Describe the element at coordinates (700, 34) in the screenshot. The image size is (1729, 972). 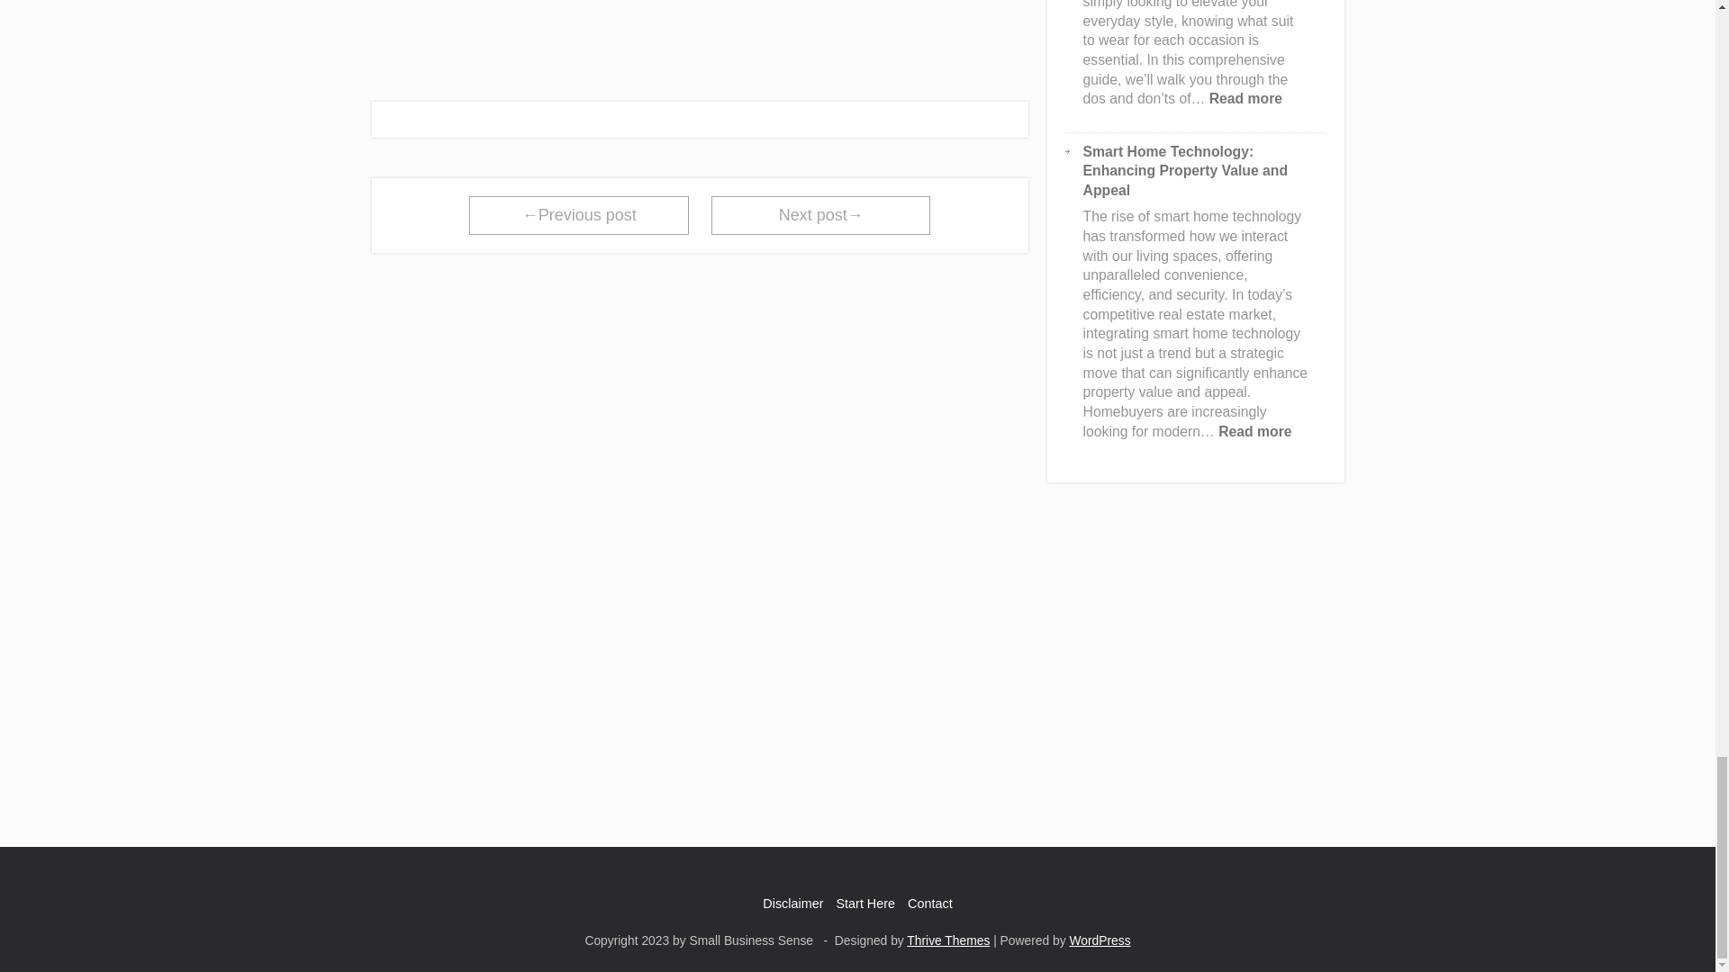
I see `Advertisement` at that location.